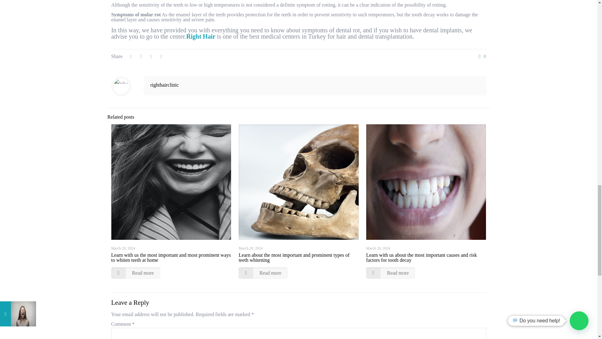  Describe the element at coordinates (201, 36) in the screenshot. I see `Right Hair` at that location.